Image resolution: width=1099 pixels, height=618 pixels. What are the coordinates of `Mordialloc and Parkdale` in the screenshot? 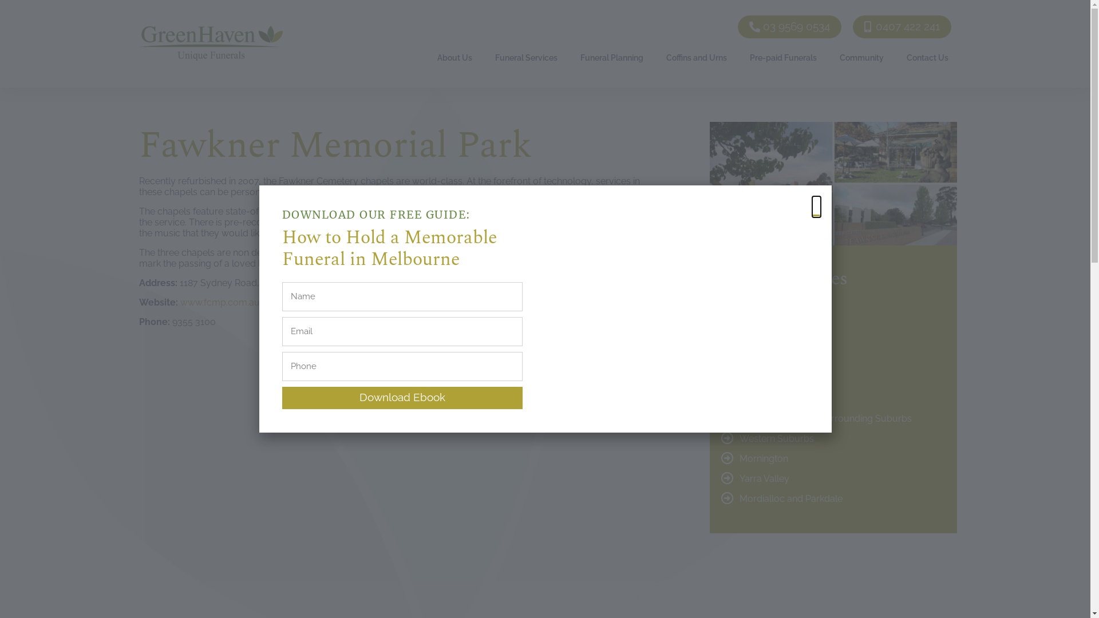 It's located at (833, 498).